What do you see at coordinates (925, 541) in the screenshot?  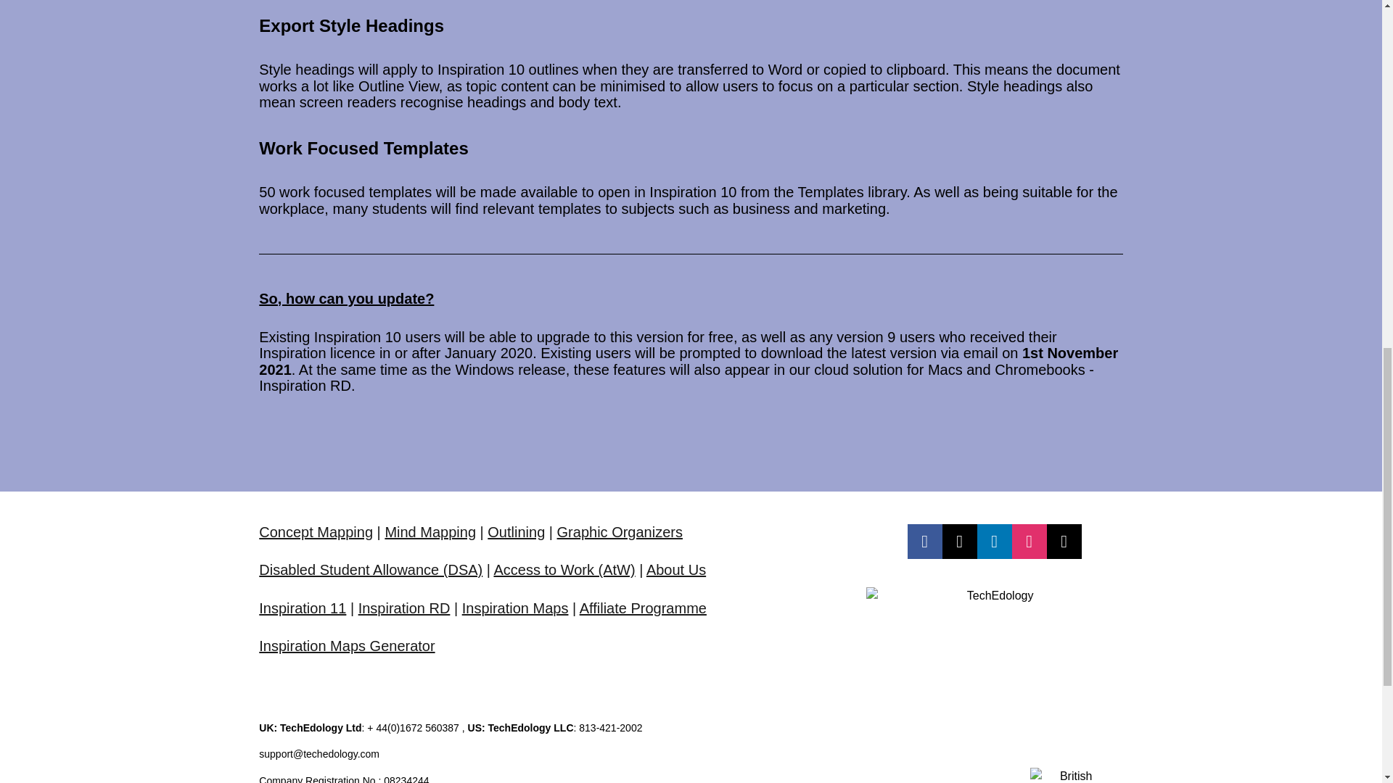 I see `Share on Facebook` at bounding box center [925, 541].